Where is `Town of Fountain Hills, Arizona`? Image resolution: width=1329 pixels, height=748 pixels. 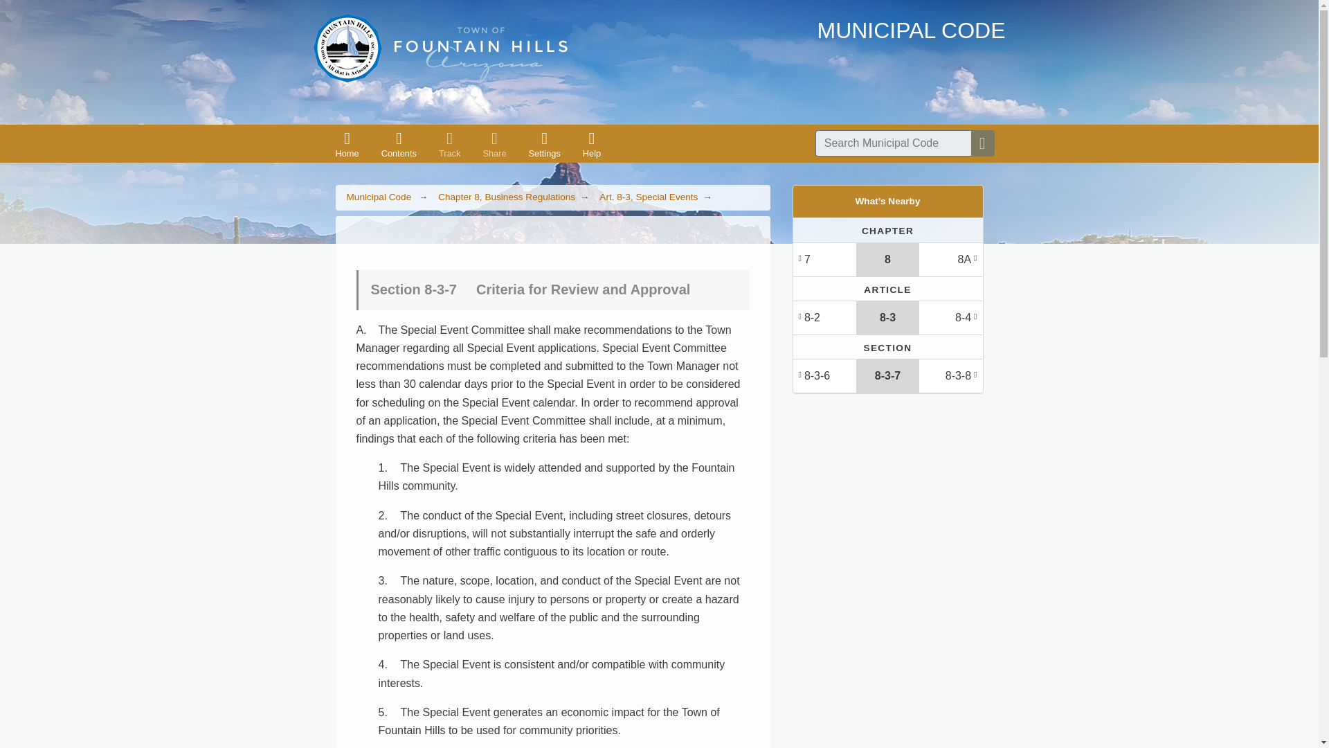 Town of Fountain Hills, Arizona is located at coordinates (440, 48).